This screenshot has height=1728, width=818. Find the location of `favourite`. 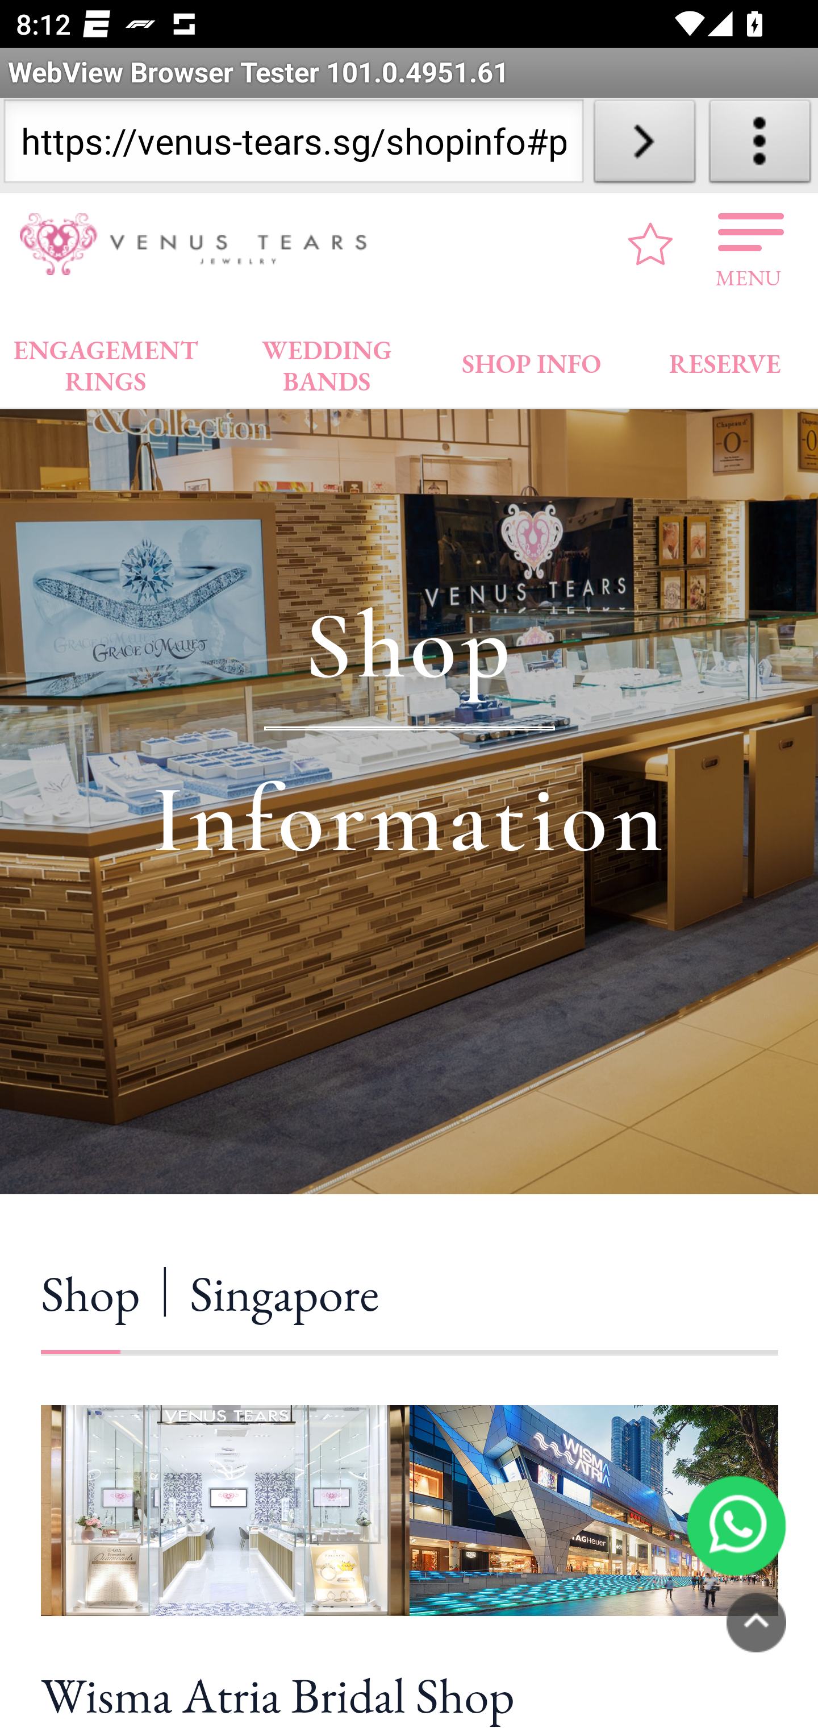

favourite is located at coordinates (651, 243).